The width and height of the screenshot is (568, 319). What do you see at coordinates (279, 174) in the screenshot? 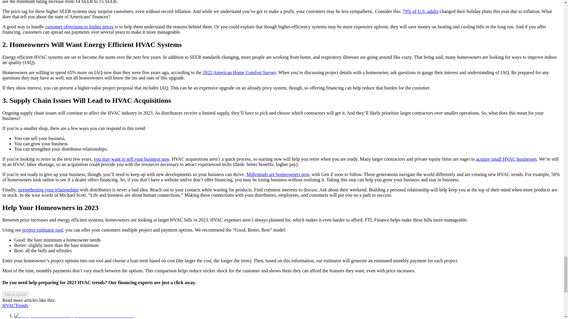
I see `Millennials are homeowners now,` at bounding box center [279, 174].